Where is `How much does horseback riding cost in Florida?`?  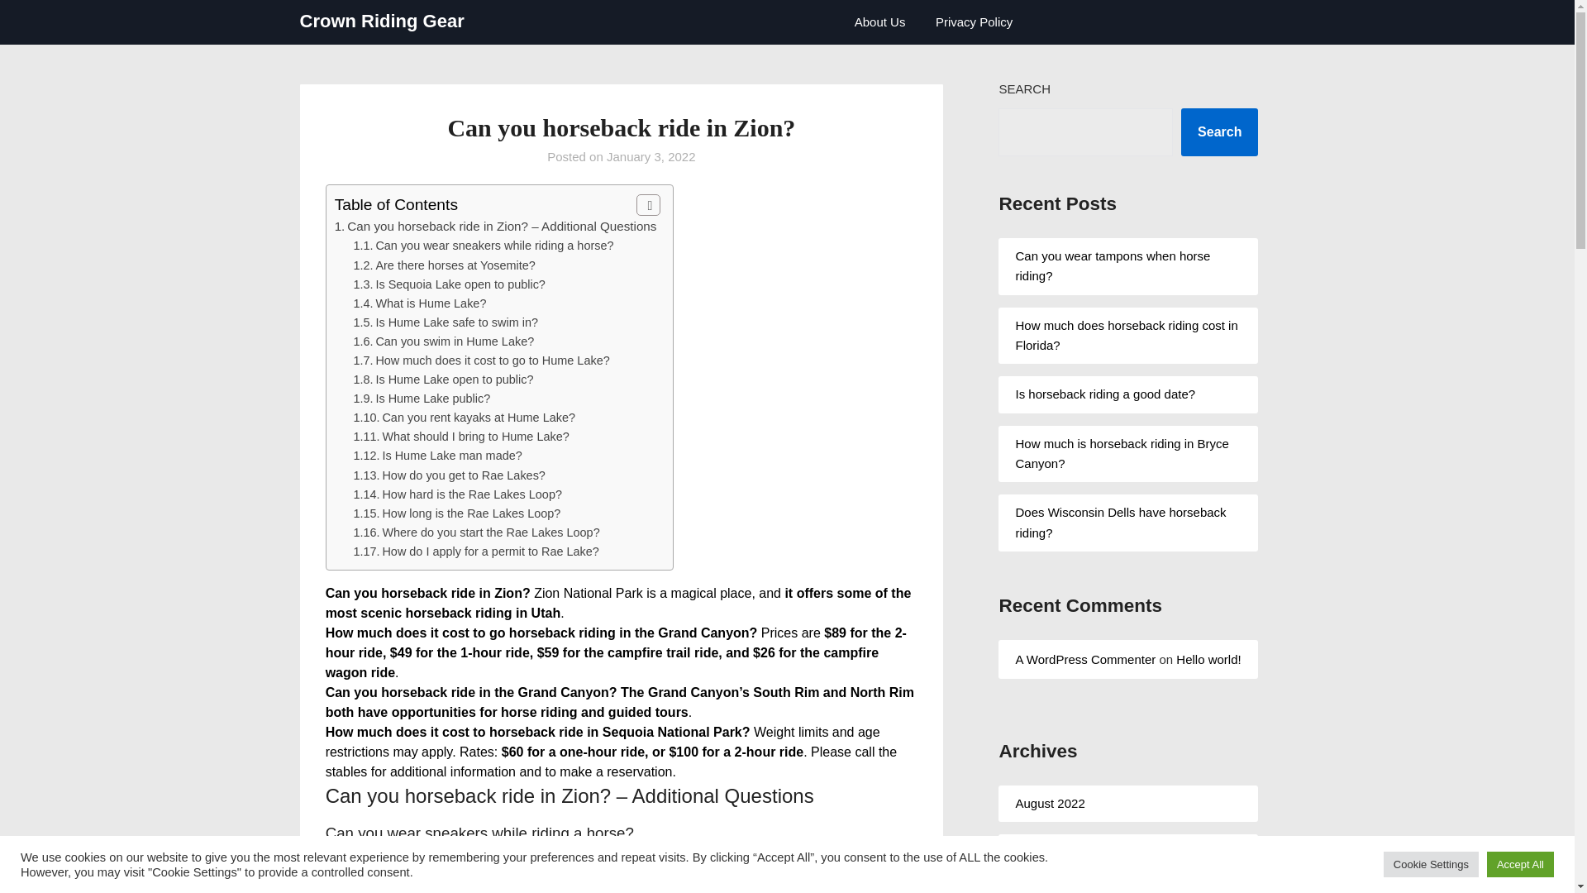 How much does horseback riding cost in Florida? is located at coordinates (1126, 334).